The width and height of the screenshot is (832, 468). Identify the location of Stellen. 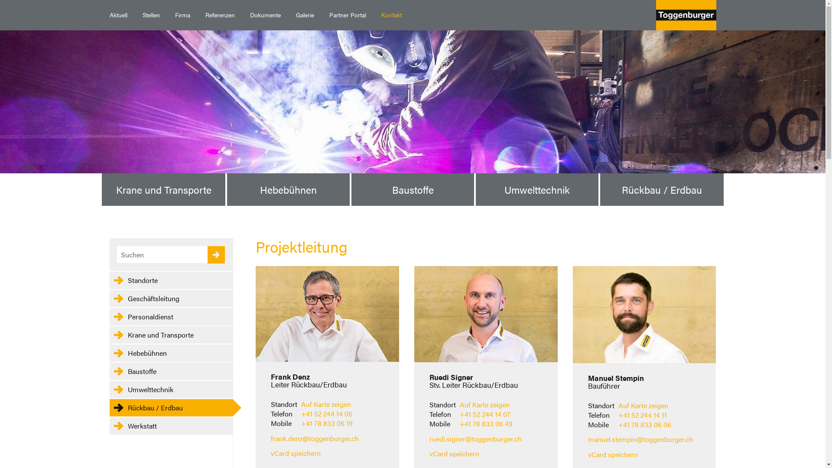
(151, 15).